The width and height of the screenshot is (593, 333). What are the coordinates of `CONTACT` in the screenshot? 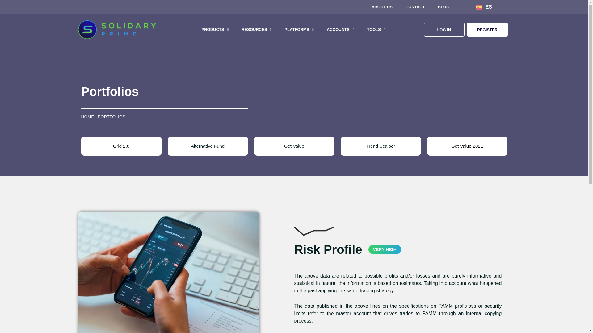 It's located at (415, 7).